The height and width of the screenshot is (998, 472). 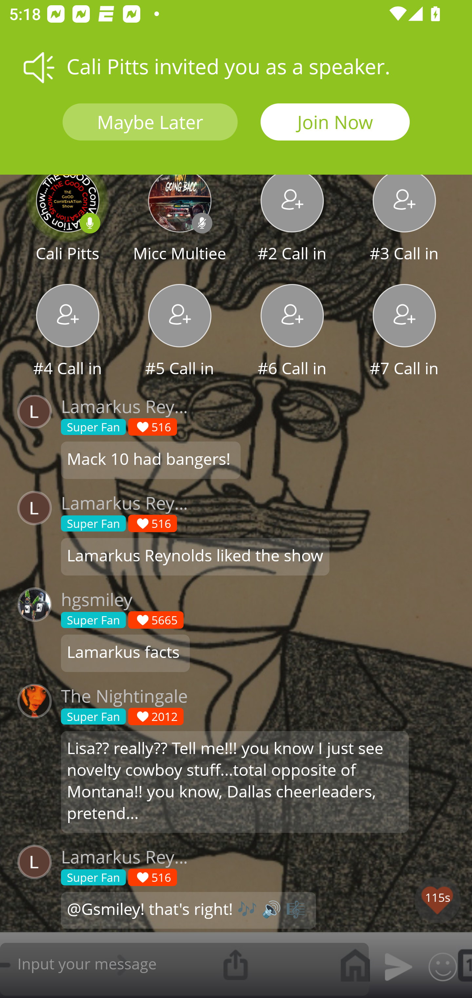 I want to click on Micc Multiee, so click(x=180, y=217).